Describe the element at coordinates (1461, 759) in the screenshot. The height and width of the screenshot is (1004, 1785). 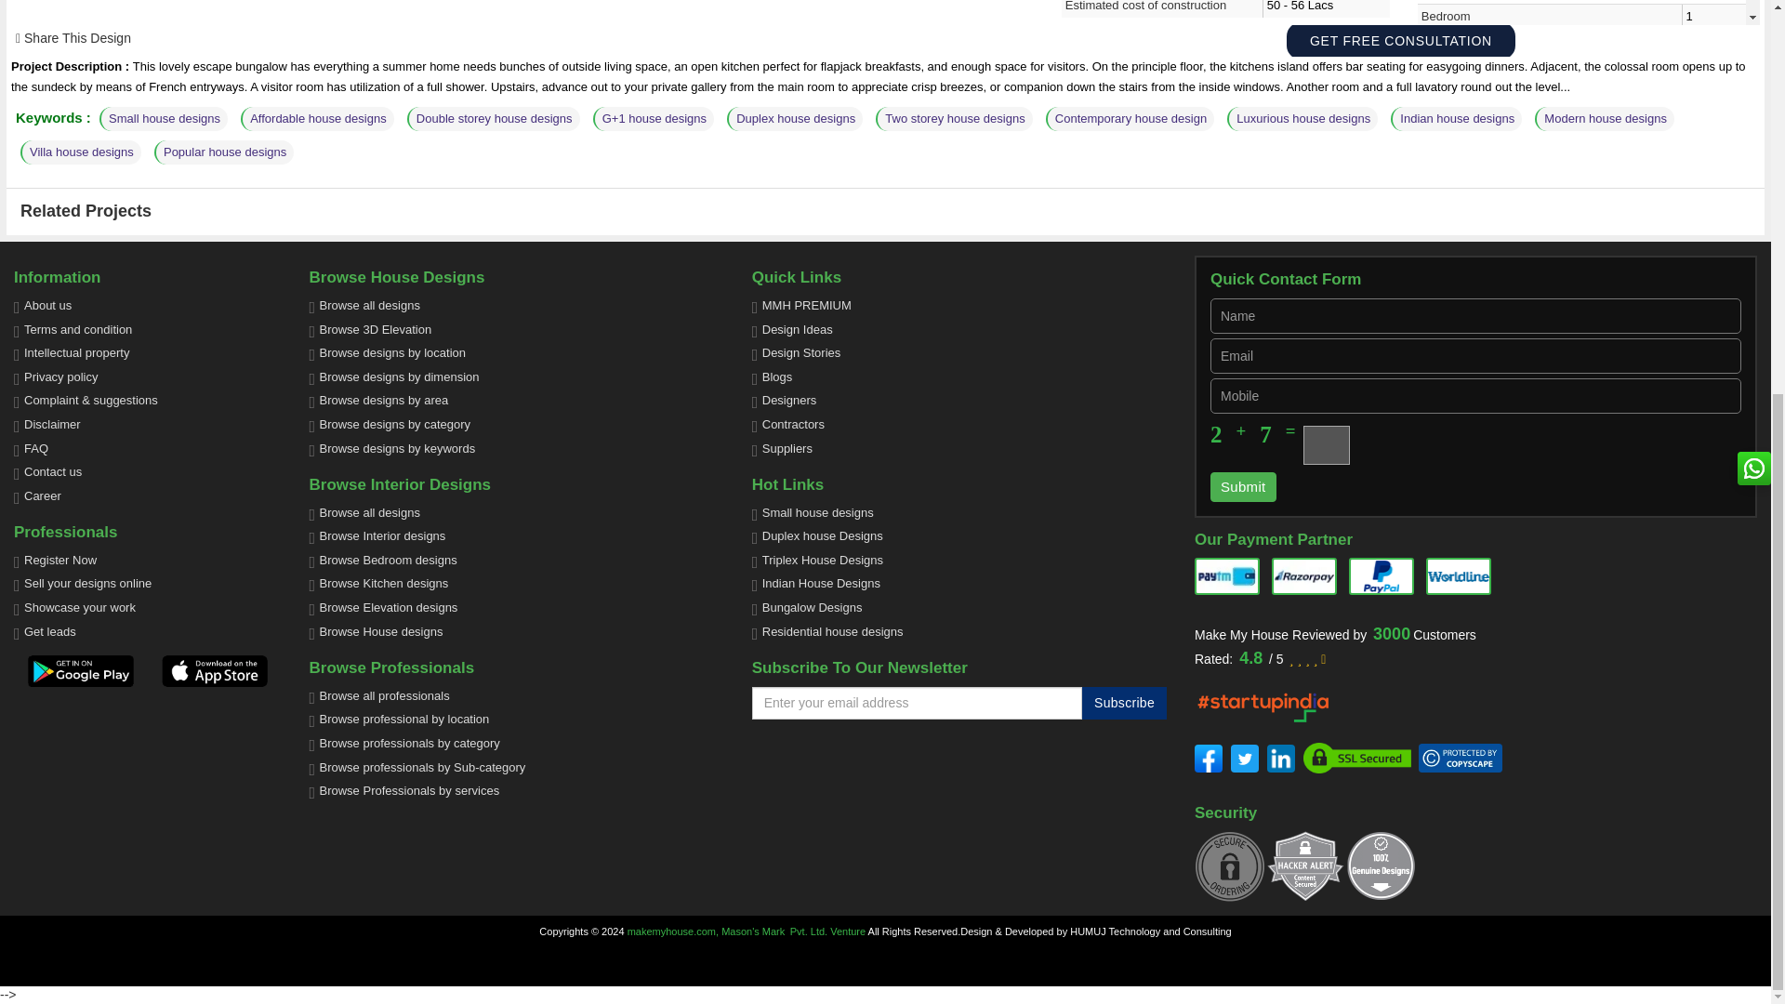
I see `Protected by Copyscape - Do not copy content from this page.` at that location.